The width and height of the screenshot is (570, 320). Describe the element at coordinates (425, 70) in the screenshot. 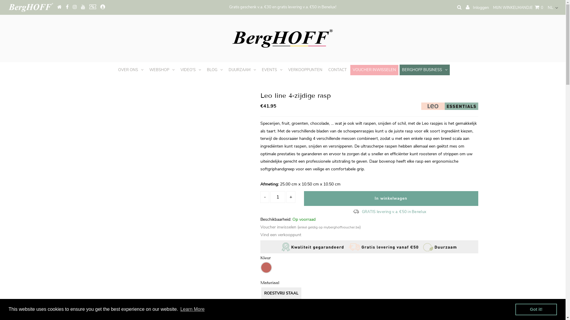

I see `BERGHOFF BUSINESS` at that location.